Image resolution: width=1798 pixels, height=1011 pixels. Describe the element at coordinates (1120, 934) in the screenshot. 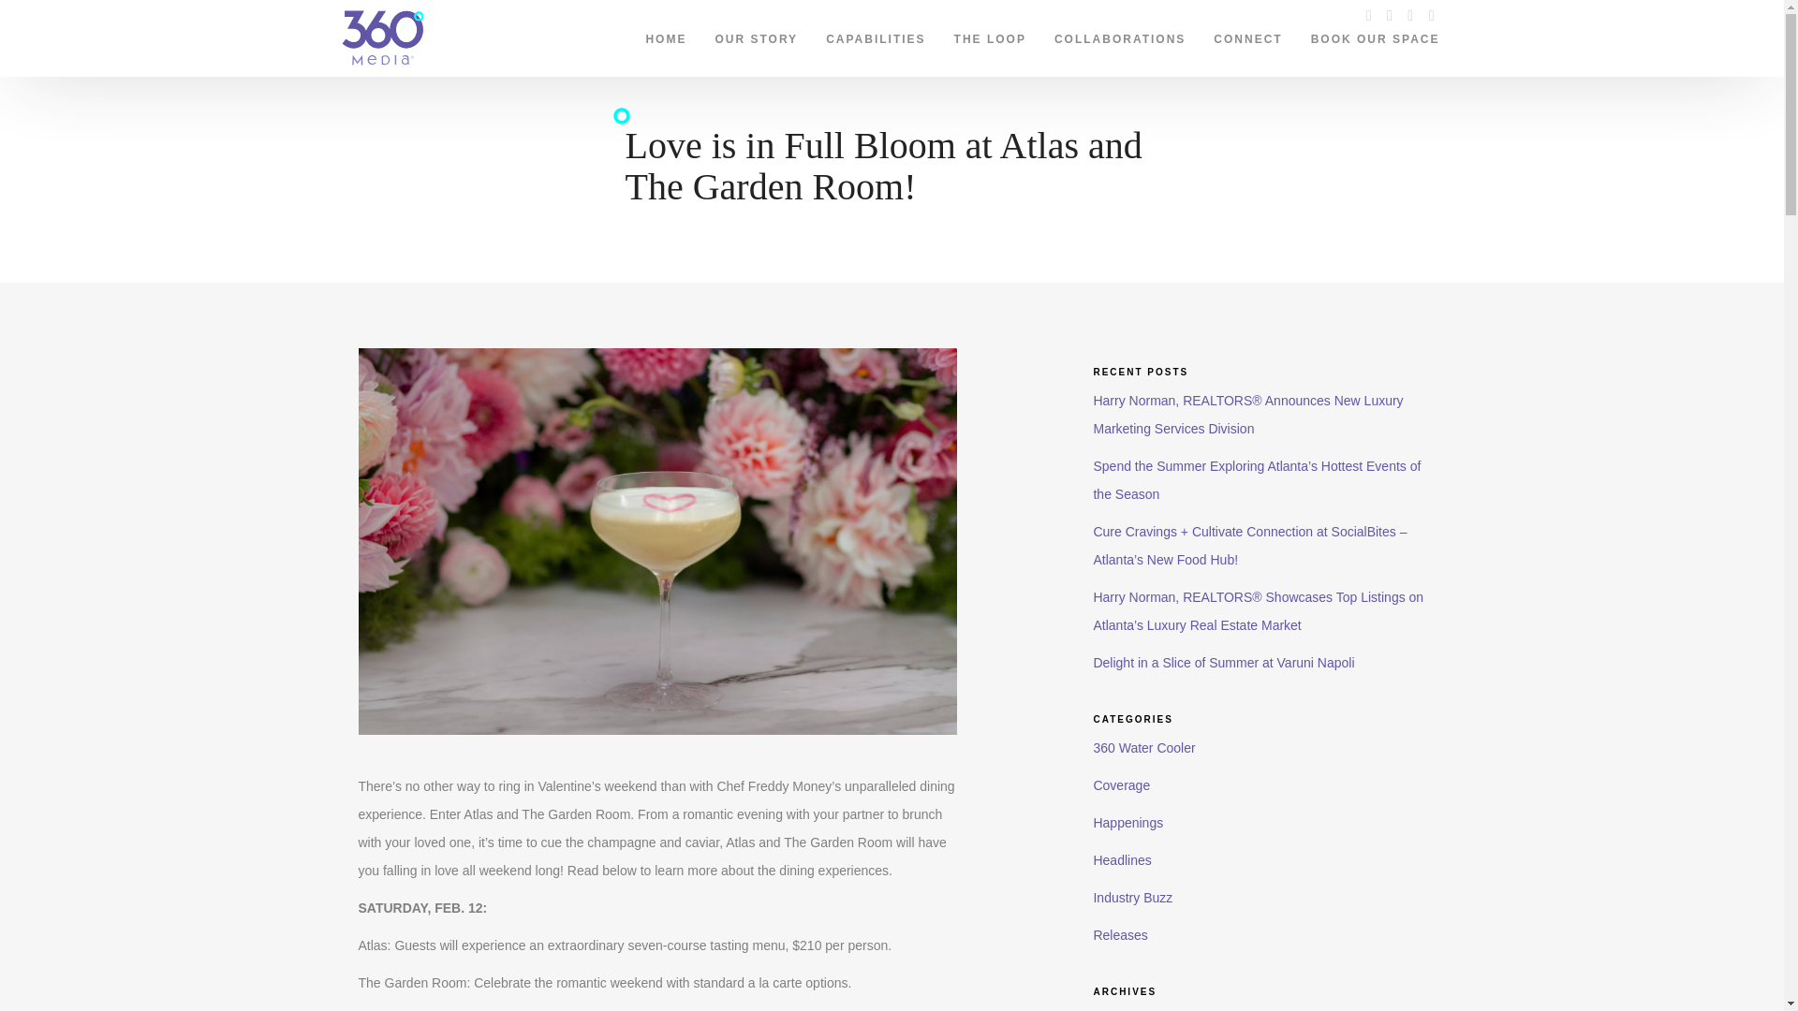

I see `Releases` at that location.